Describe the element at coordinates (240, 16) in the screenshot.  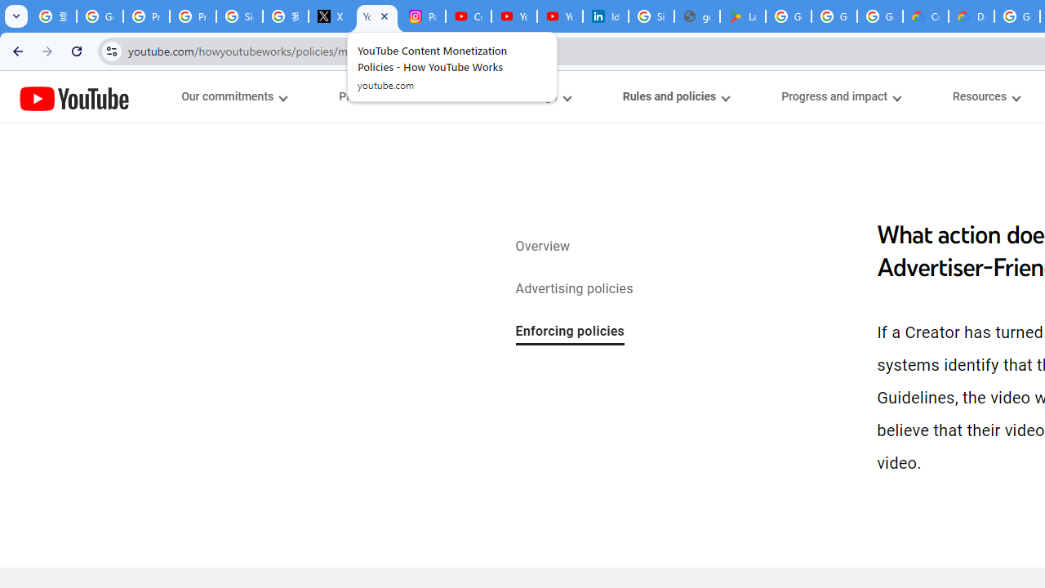
I see `Sign in - Google Accounts` at that location.